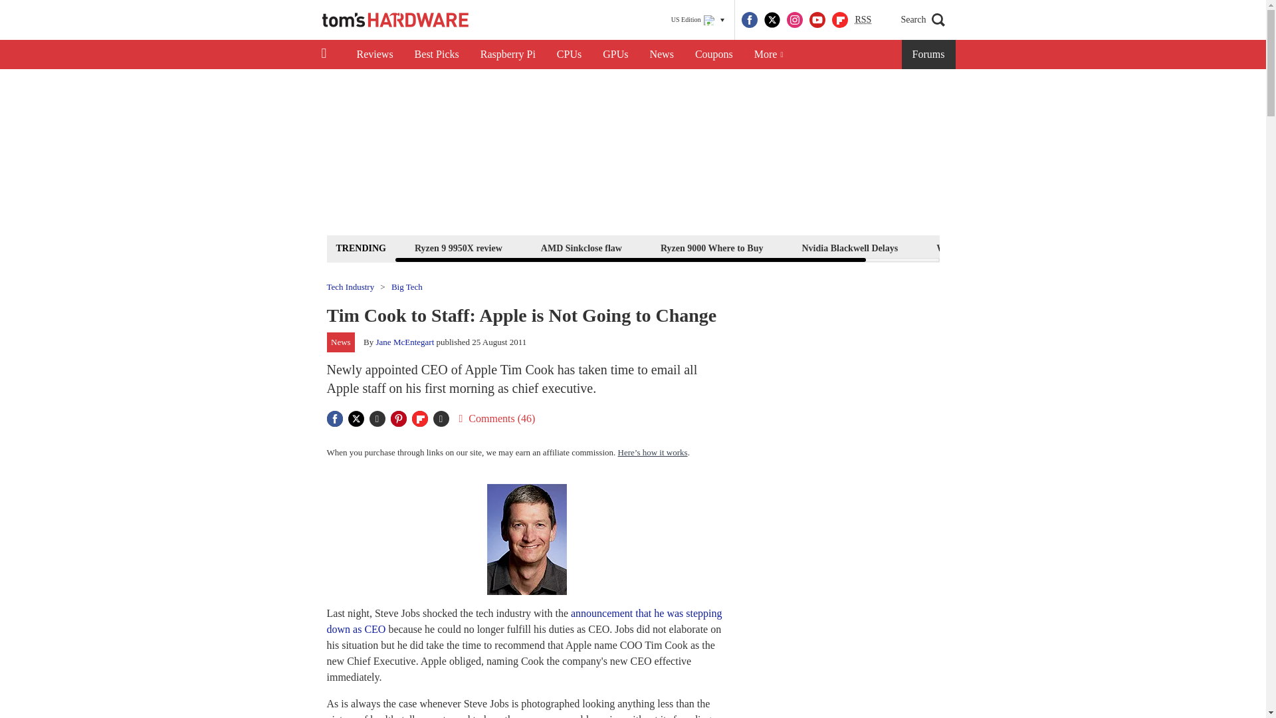 The image size is (1276, 718). I want to click on US Edition, so click(698, 20).